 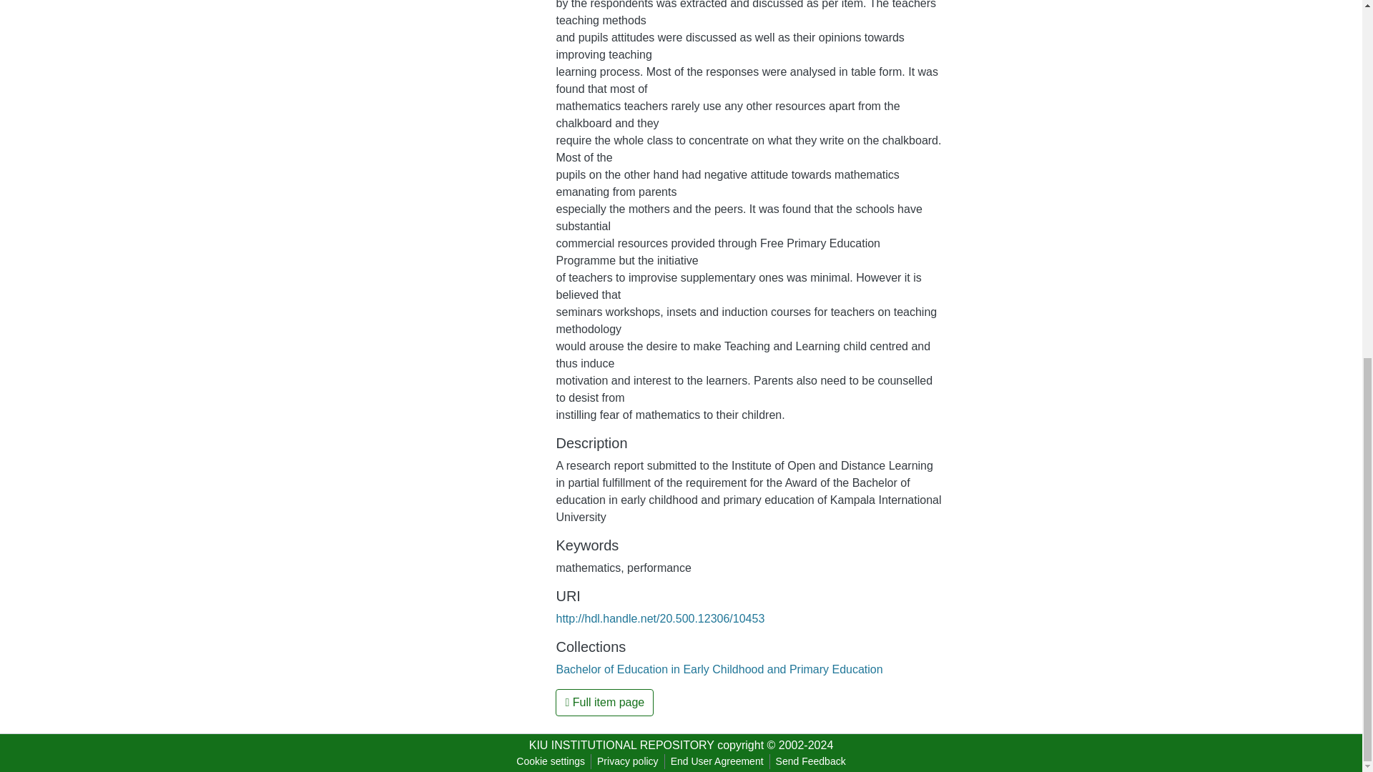 What do you see at coordinates (811, 761) in the screenshot?
I see `Send Feedback` at bounding box center [811, 761].